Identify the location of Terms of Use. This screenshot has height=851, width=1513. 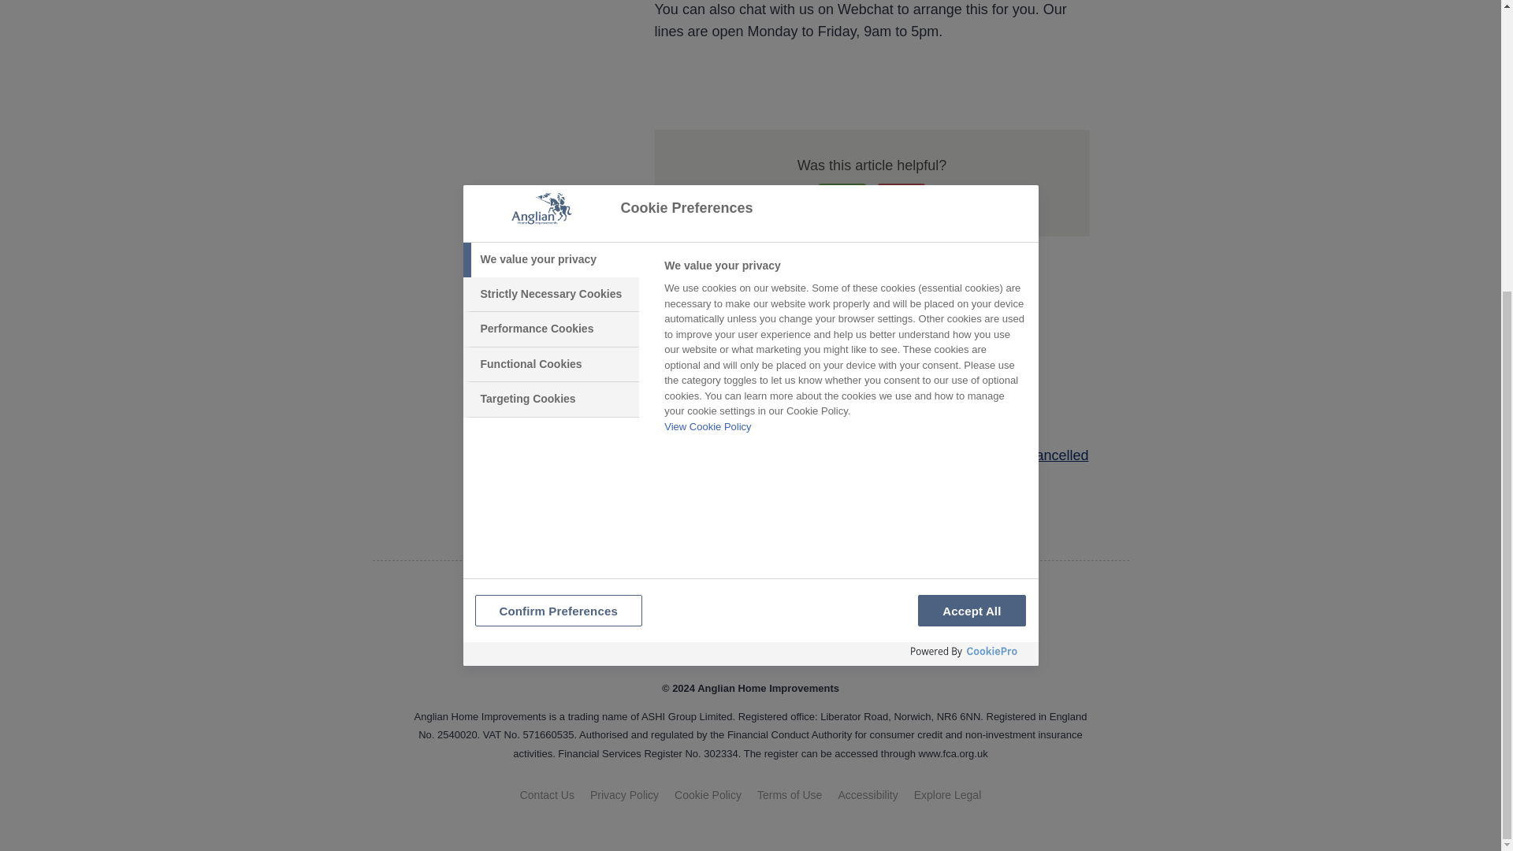
(790, 795).